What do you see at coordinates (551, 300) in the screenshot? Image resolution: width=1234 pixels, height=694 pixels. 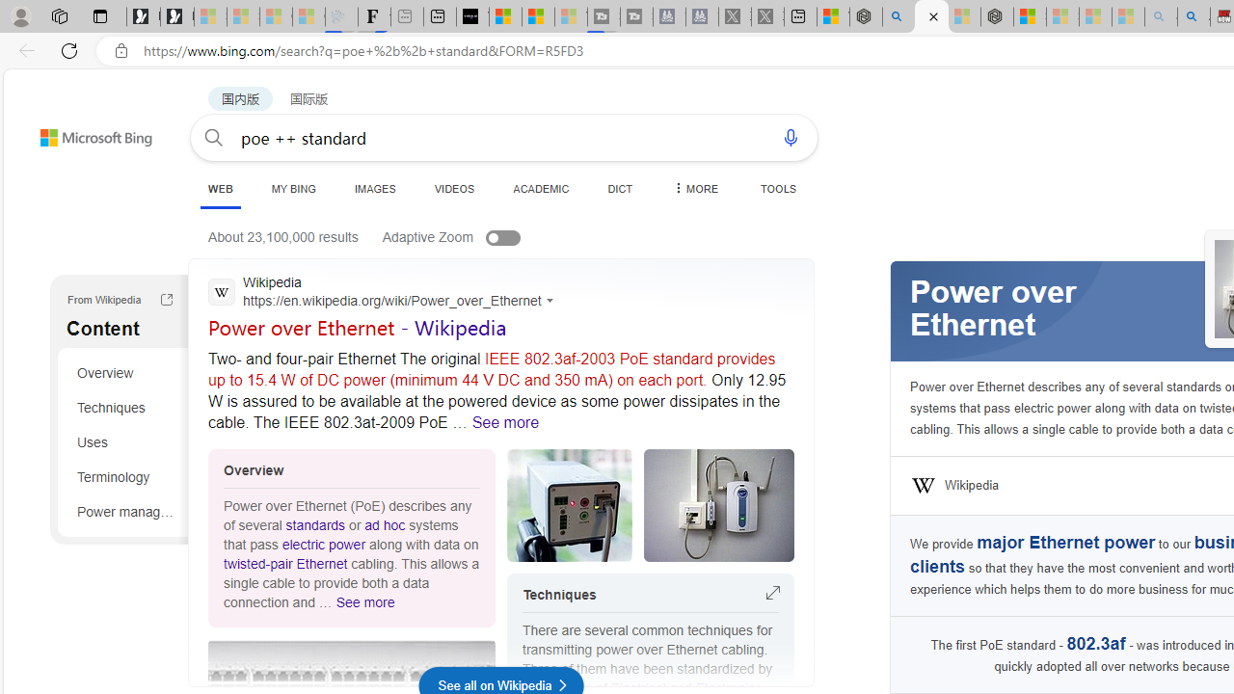 I see `Actions for this site` at bounding box center [551, 300].